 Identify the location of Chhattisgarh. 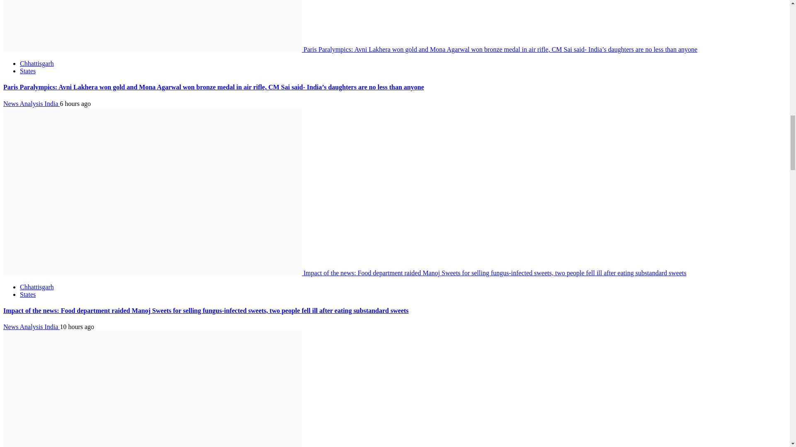
(37, 63).